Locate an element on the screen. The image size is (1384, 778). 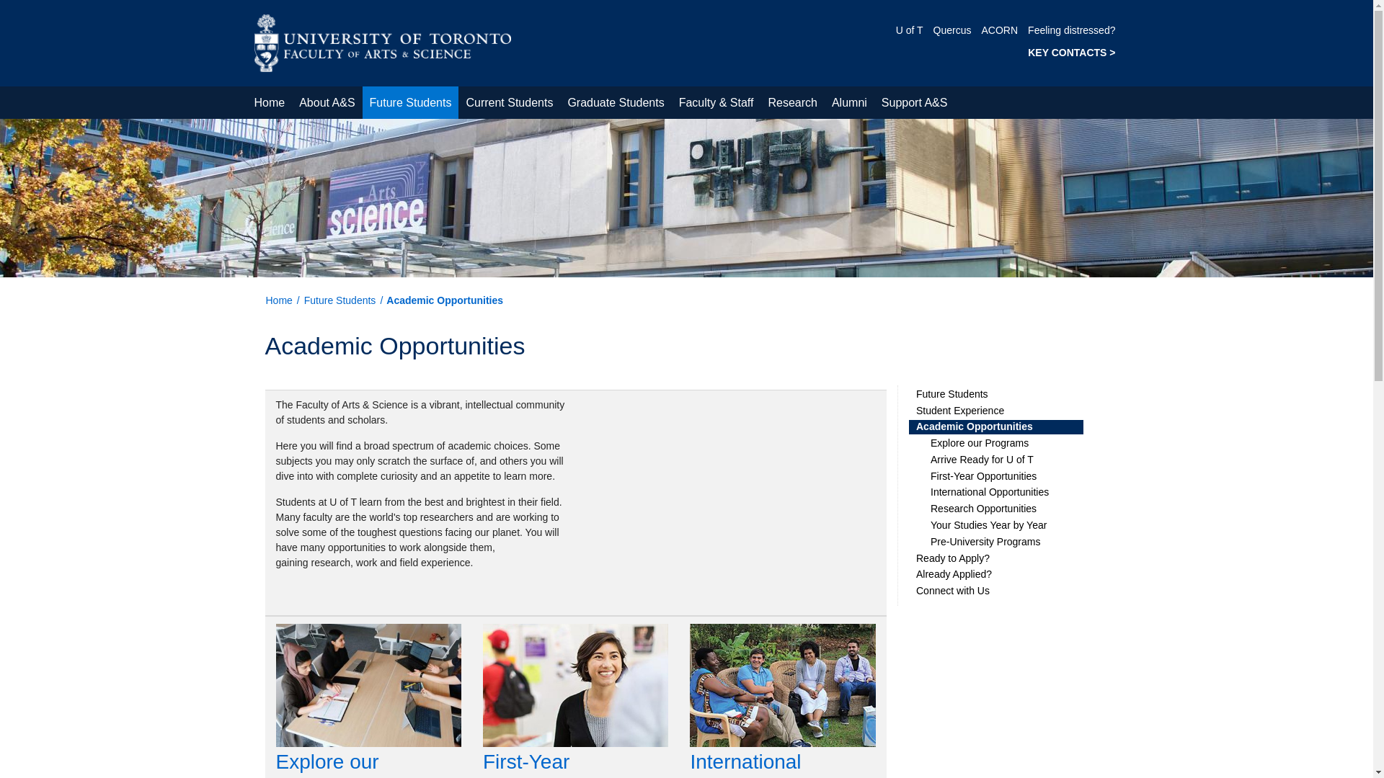
U of T is located at coordinates (909, 30).